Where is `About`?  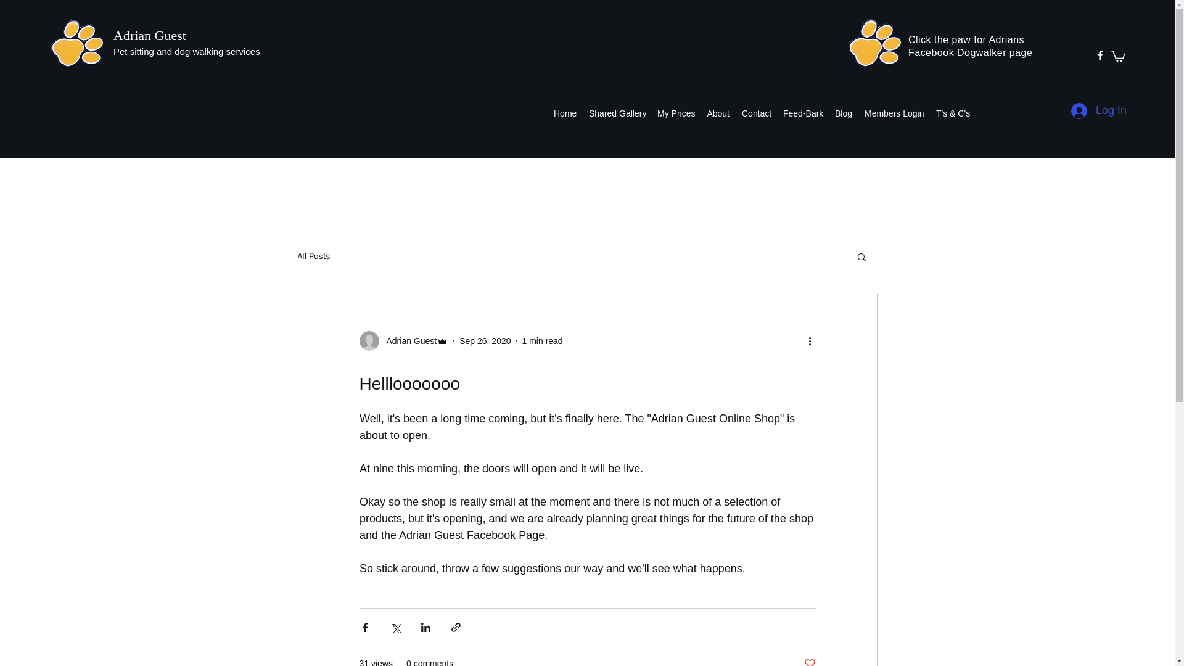 About is located at coordinates (718, 113).